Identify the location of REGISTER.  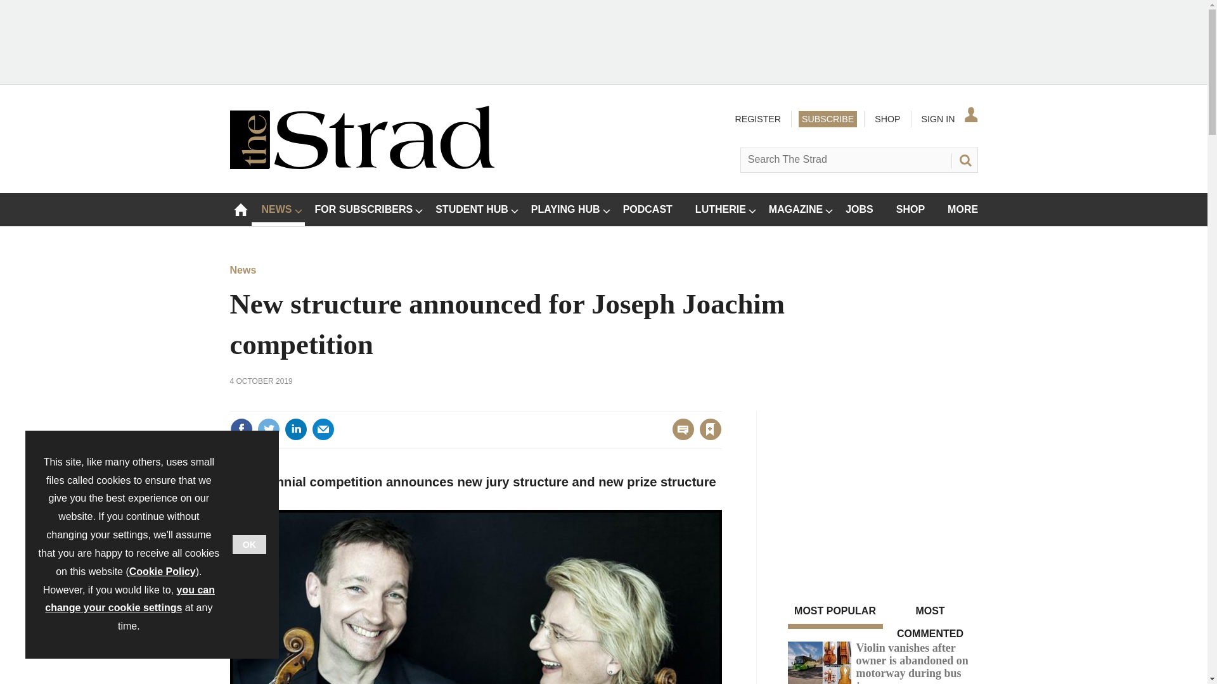
(757, 118).